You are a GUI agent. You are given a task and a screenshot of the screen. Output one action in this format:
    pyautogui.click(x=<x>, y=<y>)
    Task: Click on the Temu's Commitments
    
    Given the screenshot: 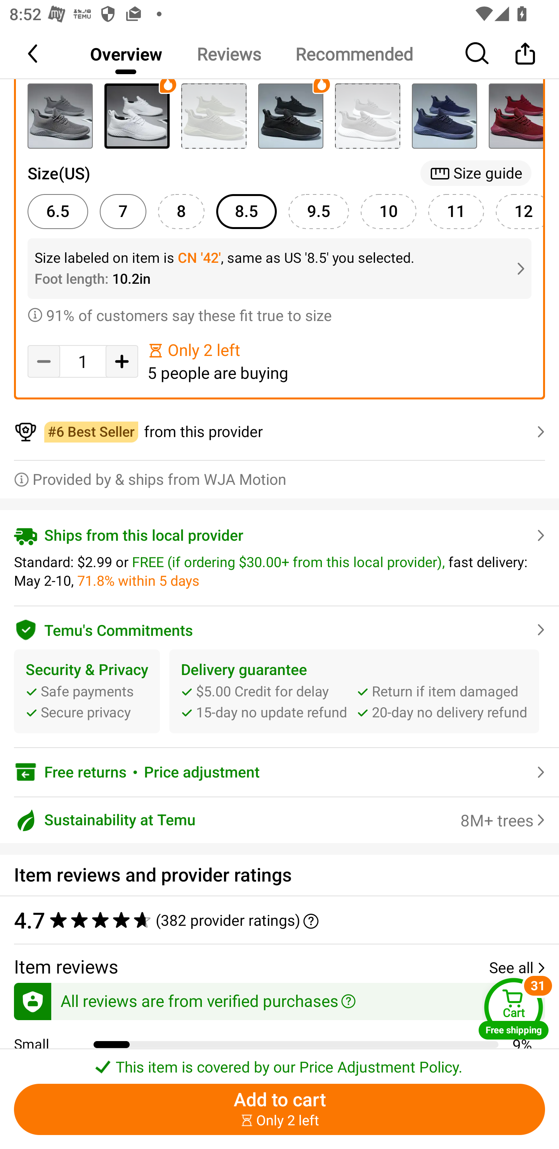 What is the action you would take?
    pyautogui.click(x=279, y=628)
    